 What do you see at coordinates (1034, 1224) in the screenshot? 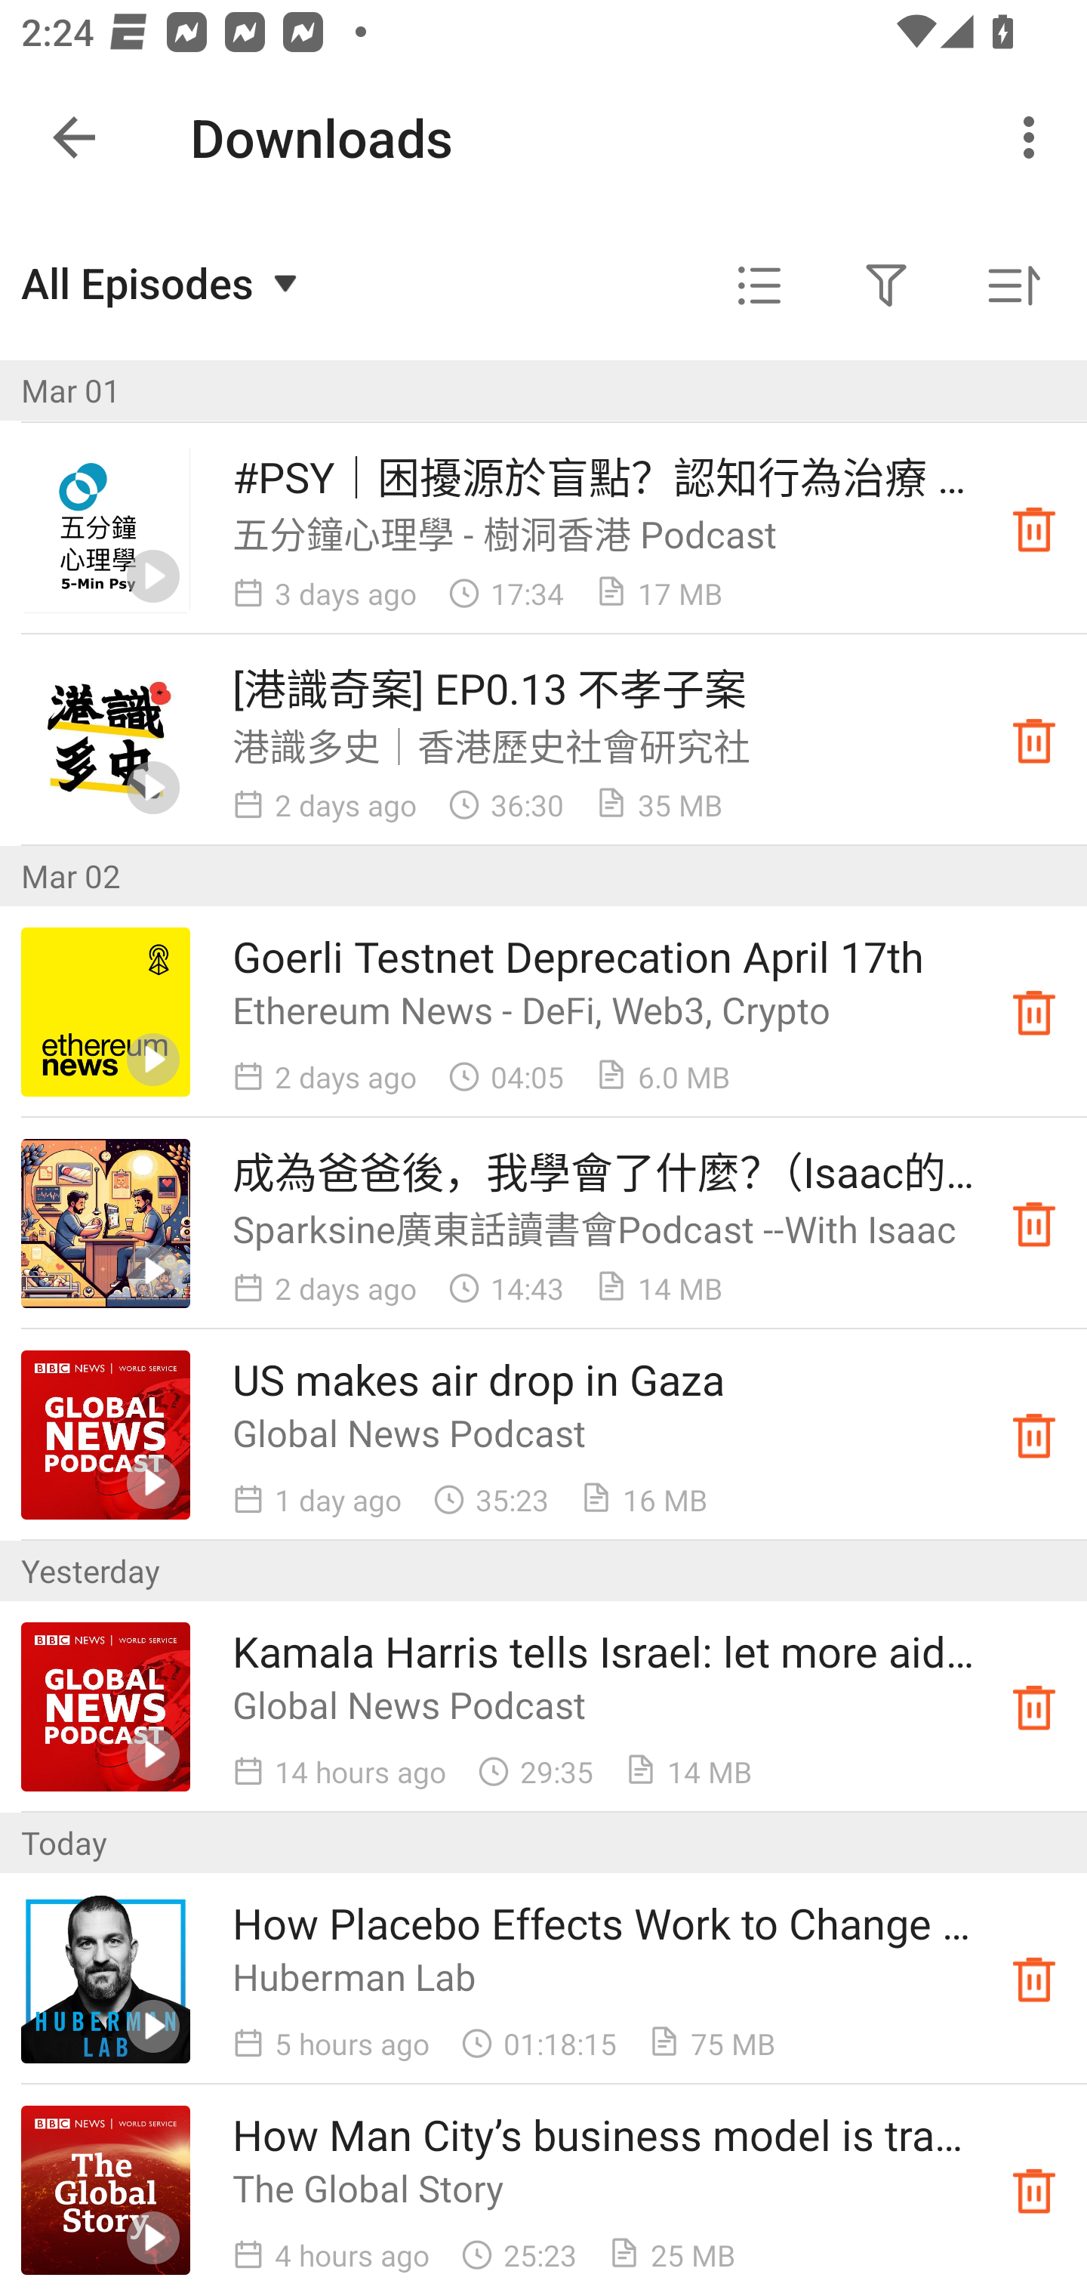
I see `Downloaded` at bounding box center [1034, 1224].